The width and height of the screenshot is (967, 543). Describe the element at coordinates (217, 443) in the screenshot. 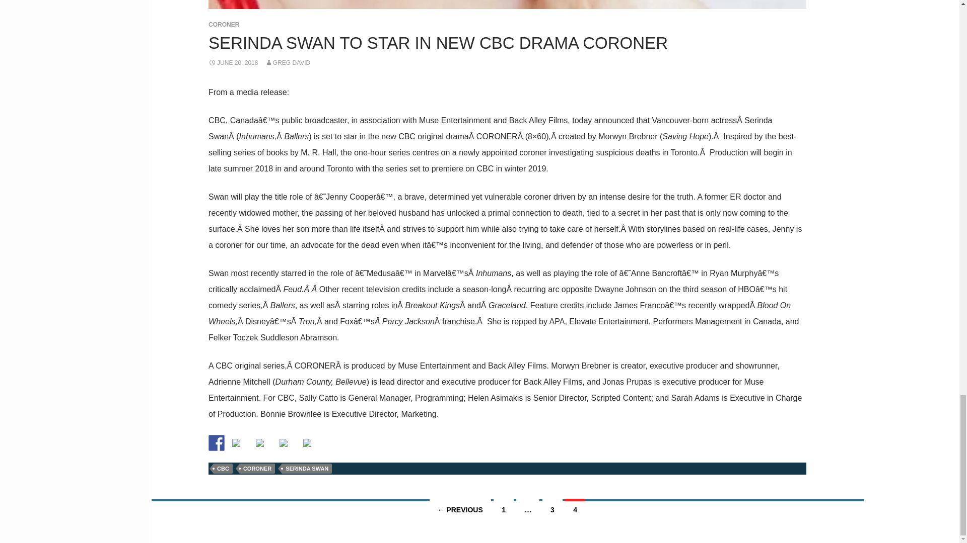

I see `Share on Facebook` at that location.